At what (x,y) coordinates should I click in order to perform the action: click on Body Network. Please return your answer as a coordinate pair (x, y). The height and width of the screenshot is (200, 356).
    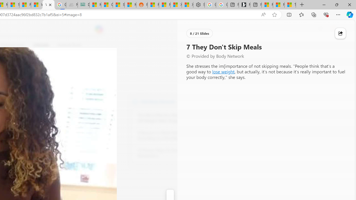
    Looking at the image, I should click on (135, 101).